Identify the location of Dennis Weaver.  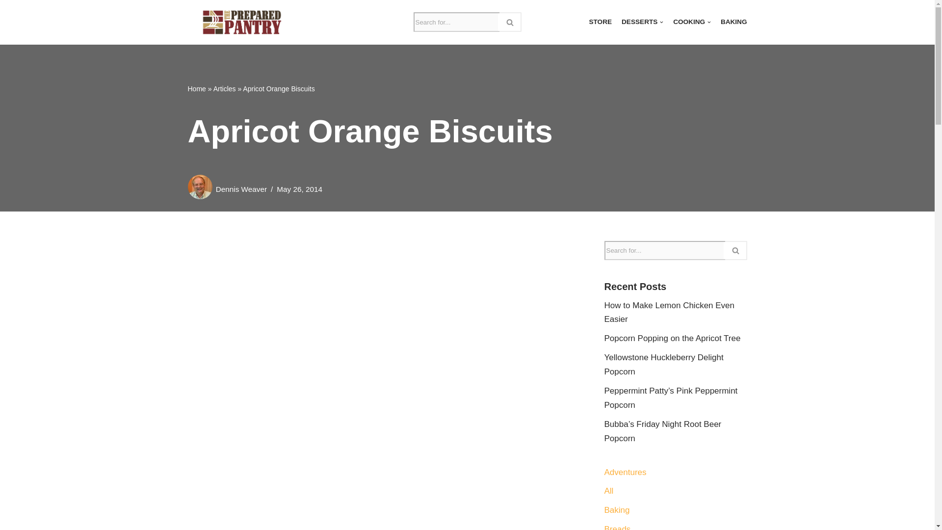
(241, 189).